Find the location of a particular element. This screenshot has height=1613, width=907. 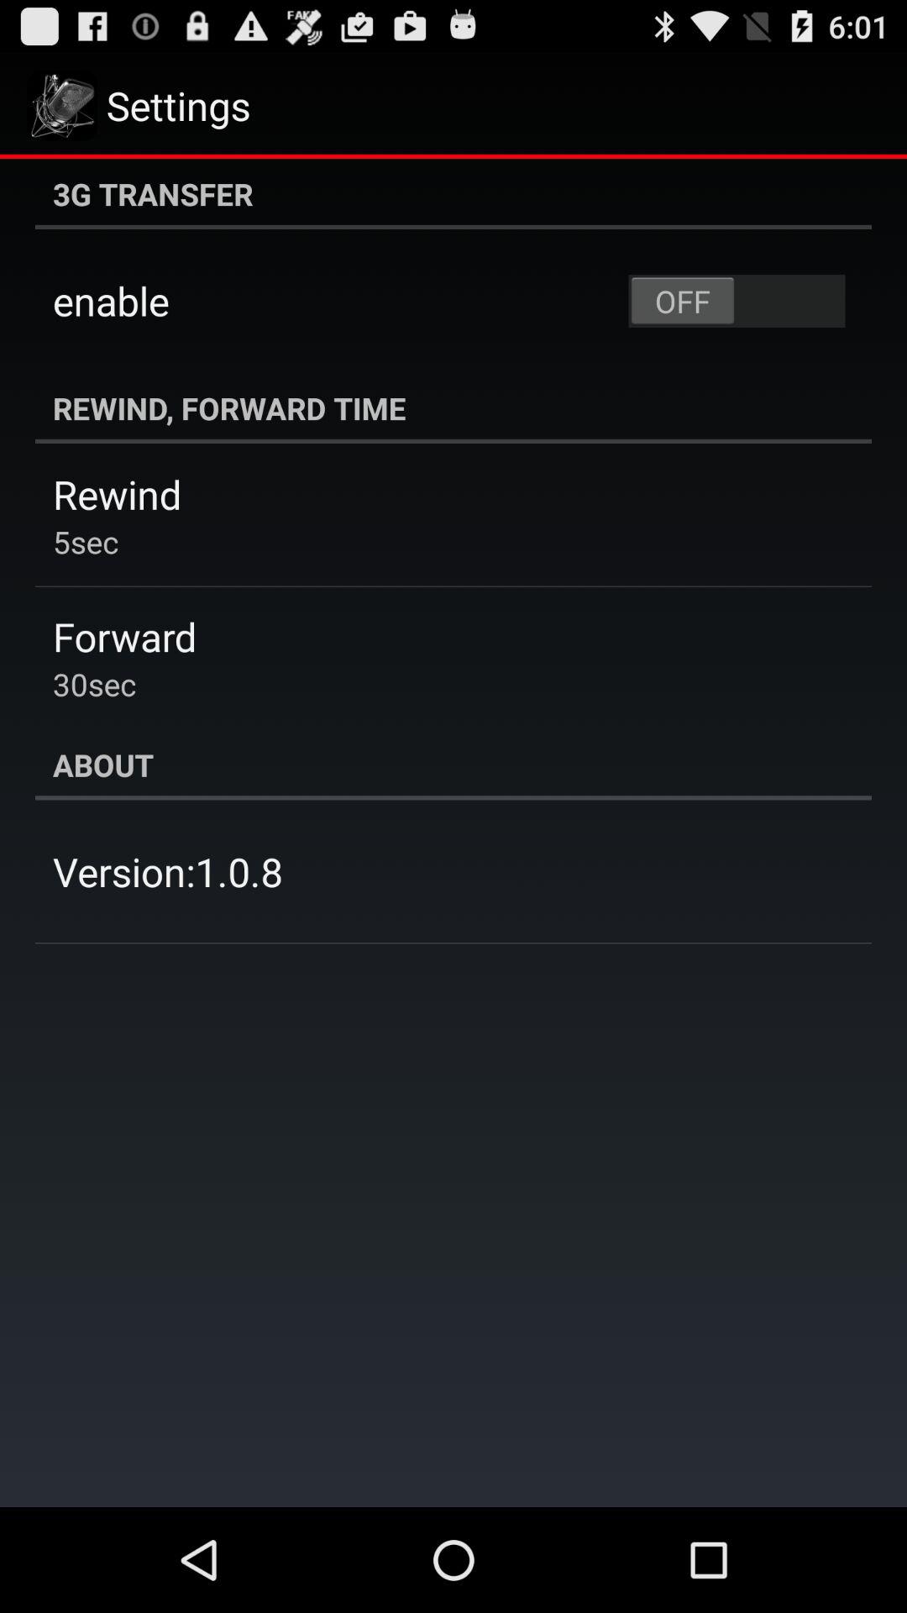

open the item above forward icon is located at coordinates (86, 541).